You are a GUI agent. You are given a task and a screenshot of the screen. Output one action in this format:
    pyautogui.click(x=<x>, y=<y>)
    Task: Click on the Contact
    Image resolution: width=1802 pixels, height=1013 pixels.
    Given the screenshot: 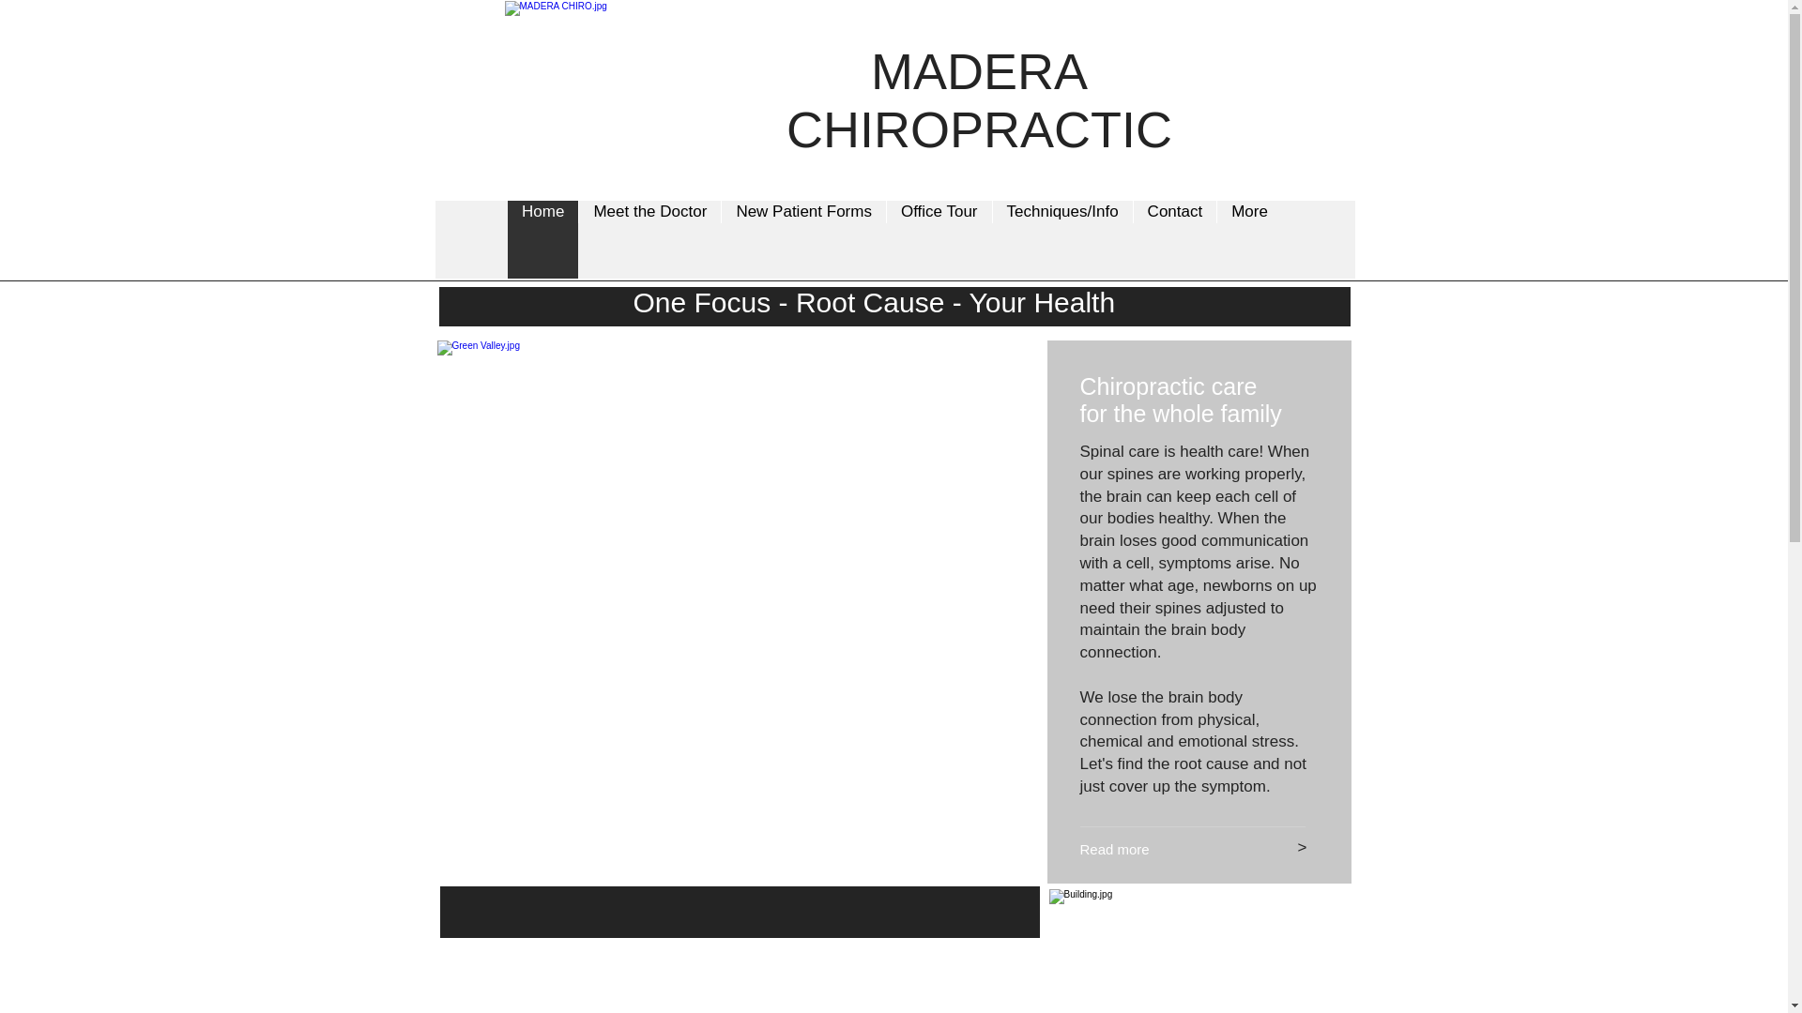 What is the action you would take?
    pyautogui.click(x=1175, y=239)
    